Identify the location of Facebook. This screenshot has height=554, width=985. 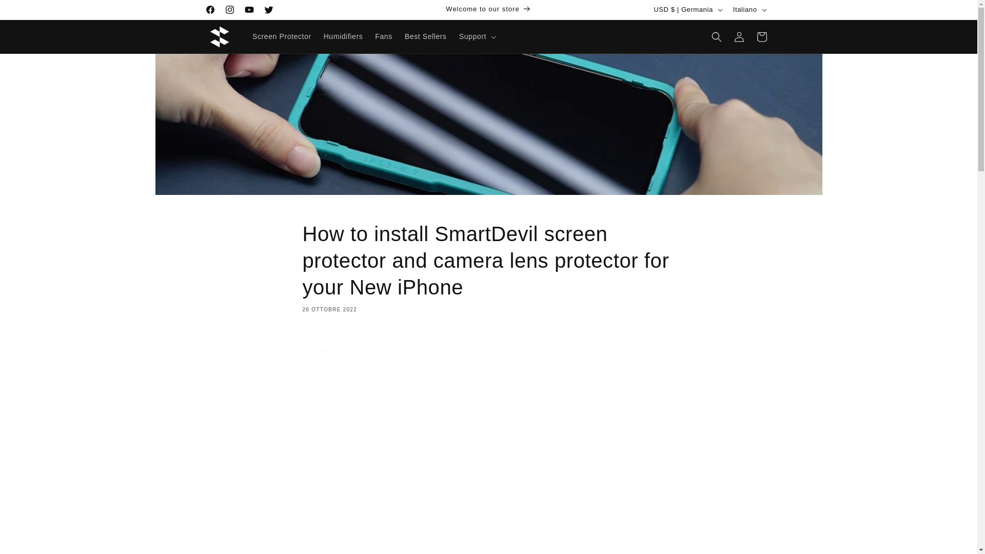
(209, 9).